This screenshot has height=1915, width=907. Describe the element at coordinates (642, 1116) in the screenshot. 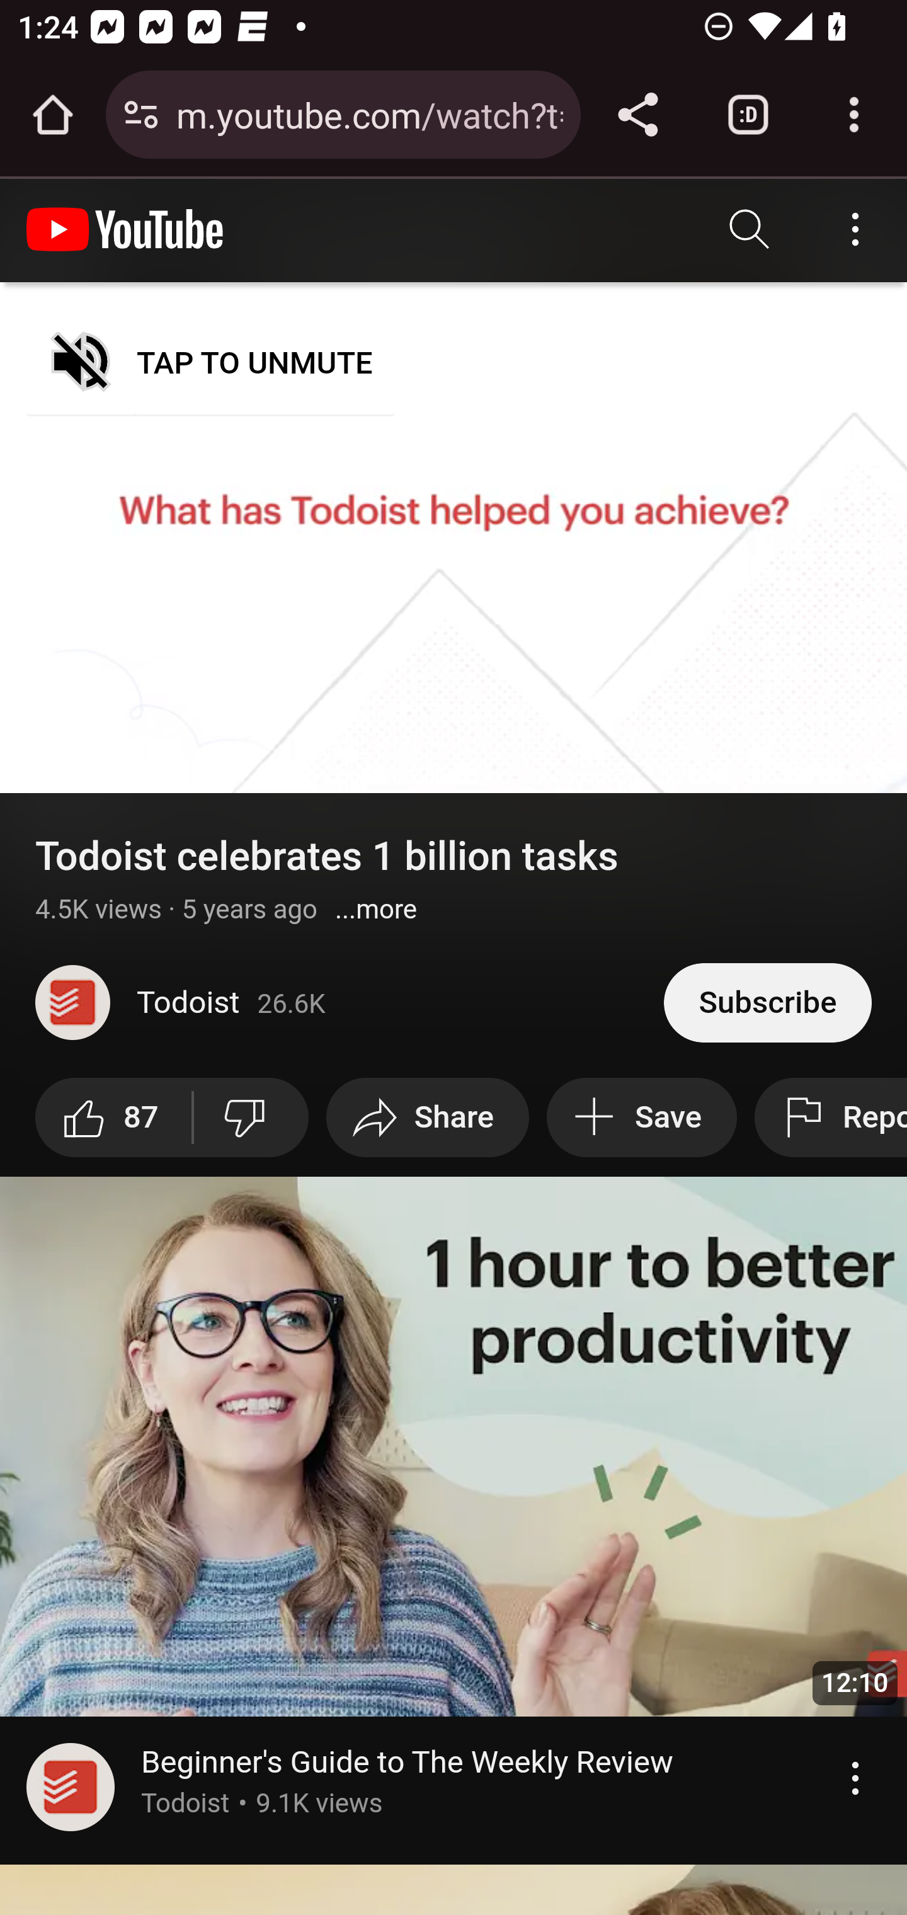

I see `Save to playlist` at that location.